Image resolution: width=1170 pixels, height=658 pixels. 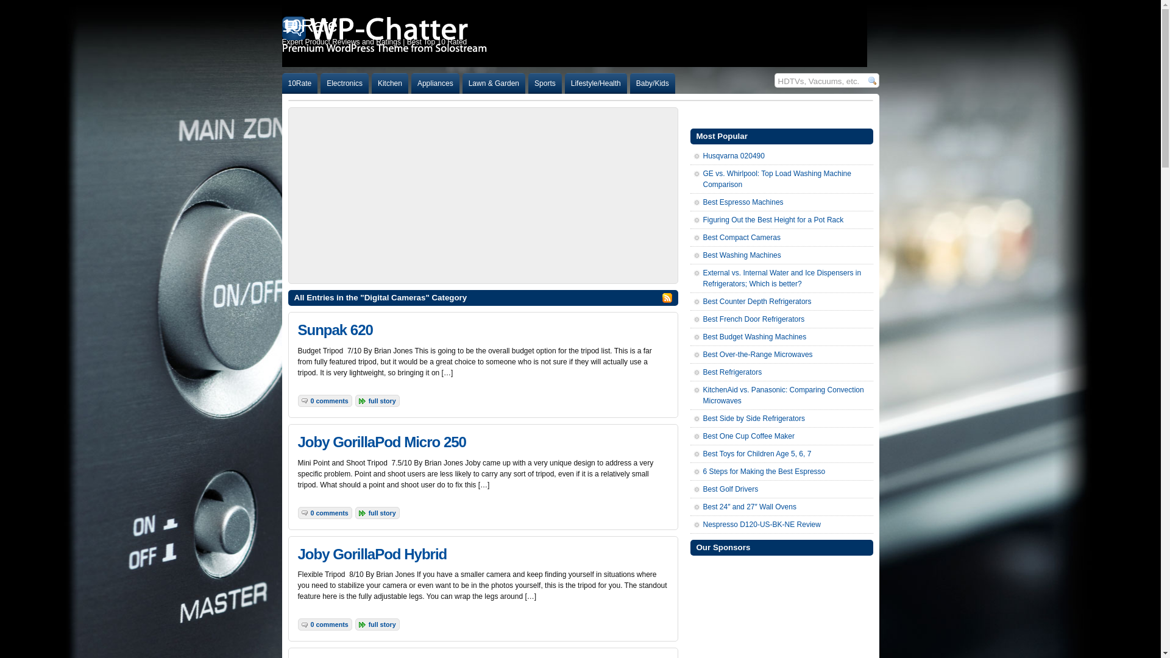 I want to click on Lifestyle/Health, so click(x=596, y=83).